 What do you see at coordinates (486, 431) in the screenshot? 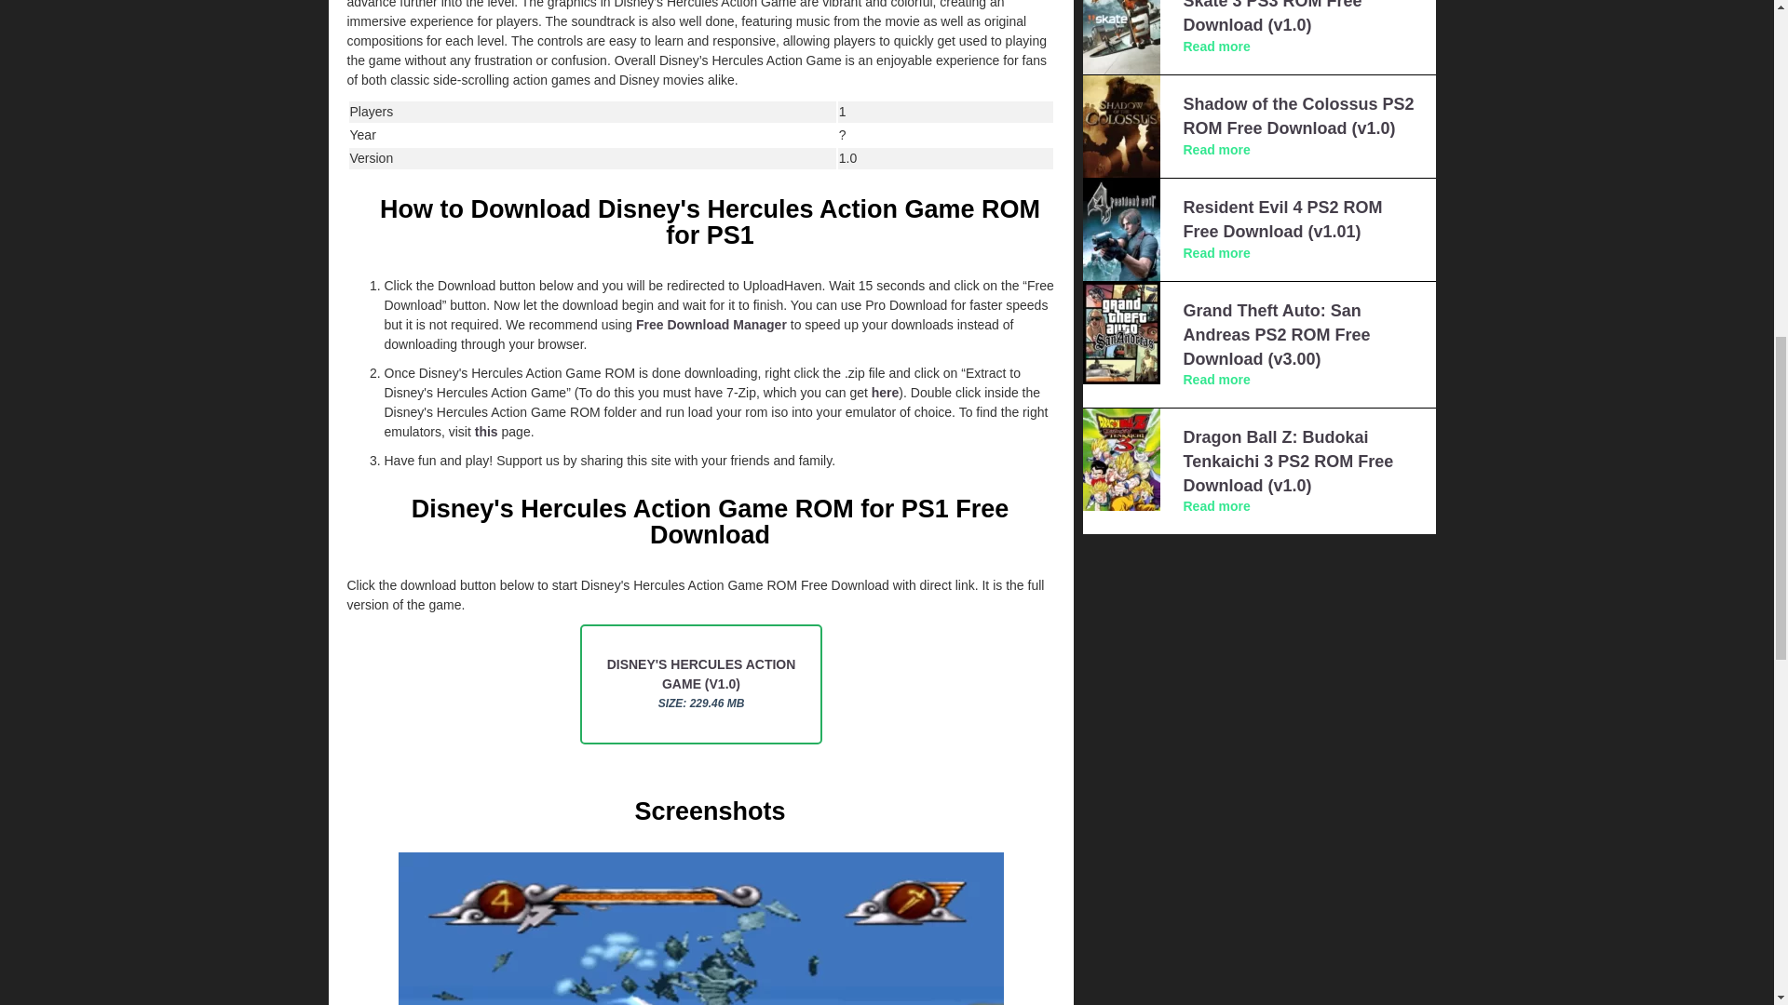
I see `this` at bounding box center [486, 431].